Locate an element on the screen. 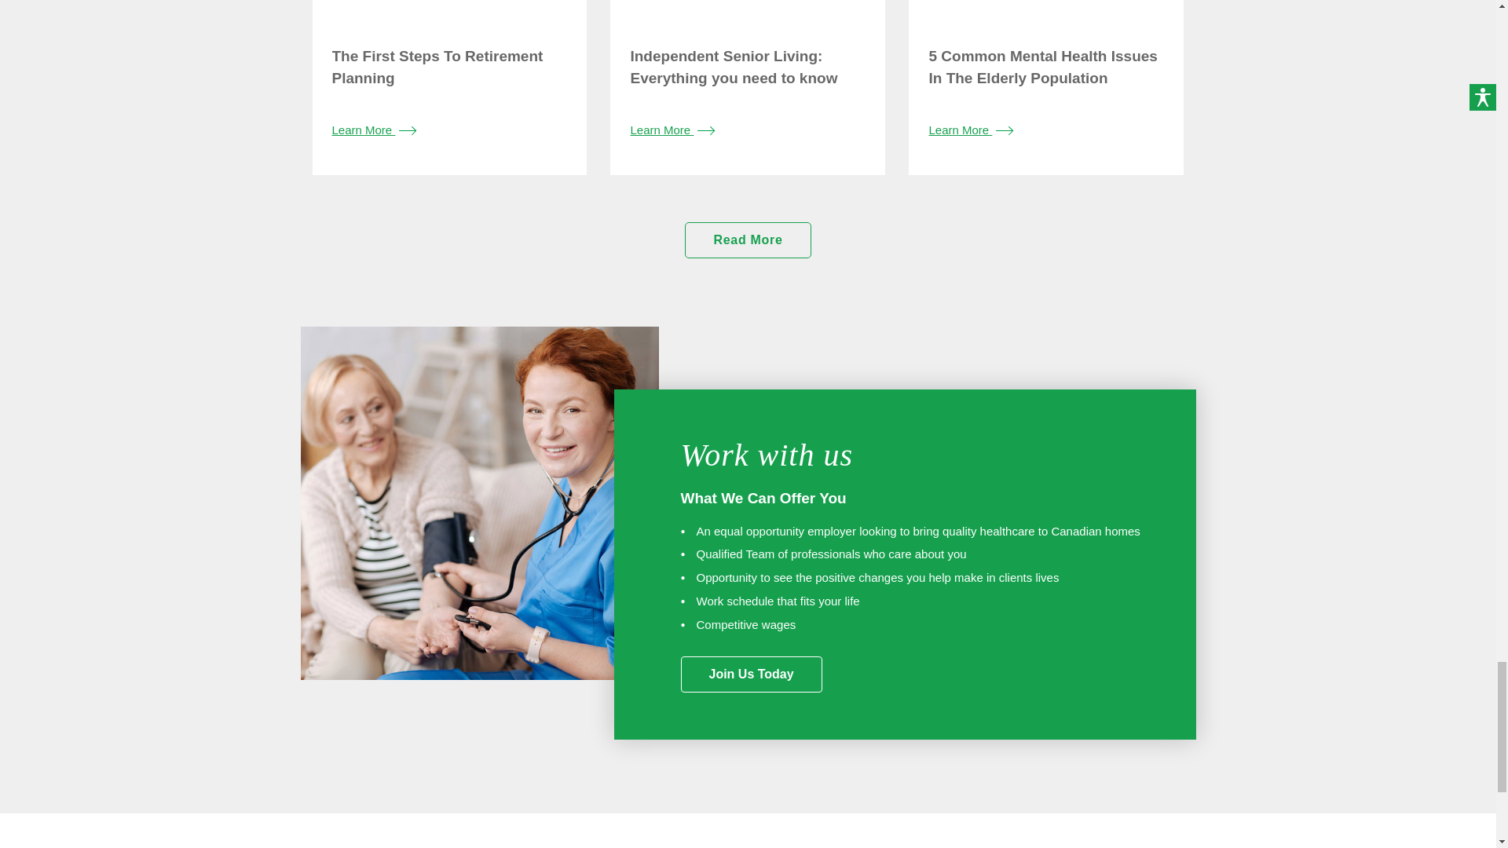 The image size is (1508, 848). Independent Senior Living: Everything you need to know is located at coordinates (672, 129).